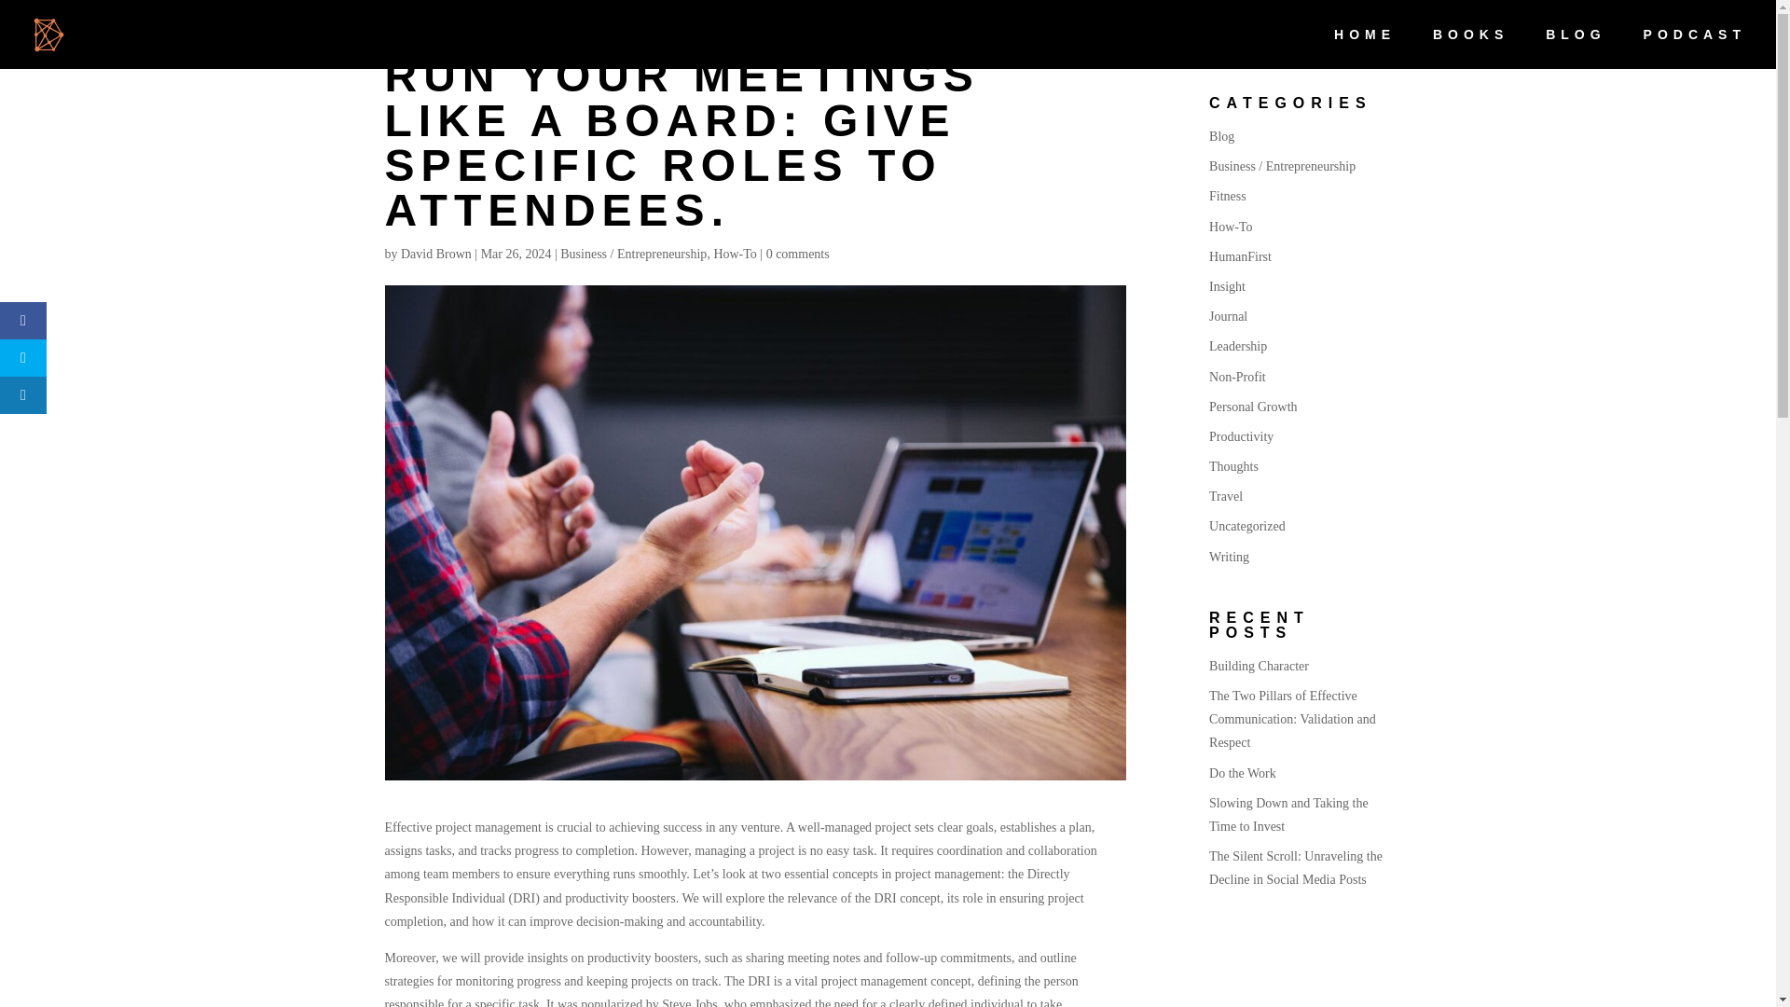  I want to click on Blog, so click(1221, 136).